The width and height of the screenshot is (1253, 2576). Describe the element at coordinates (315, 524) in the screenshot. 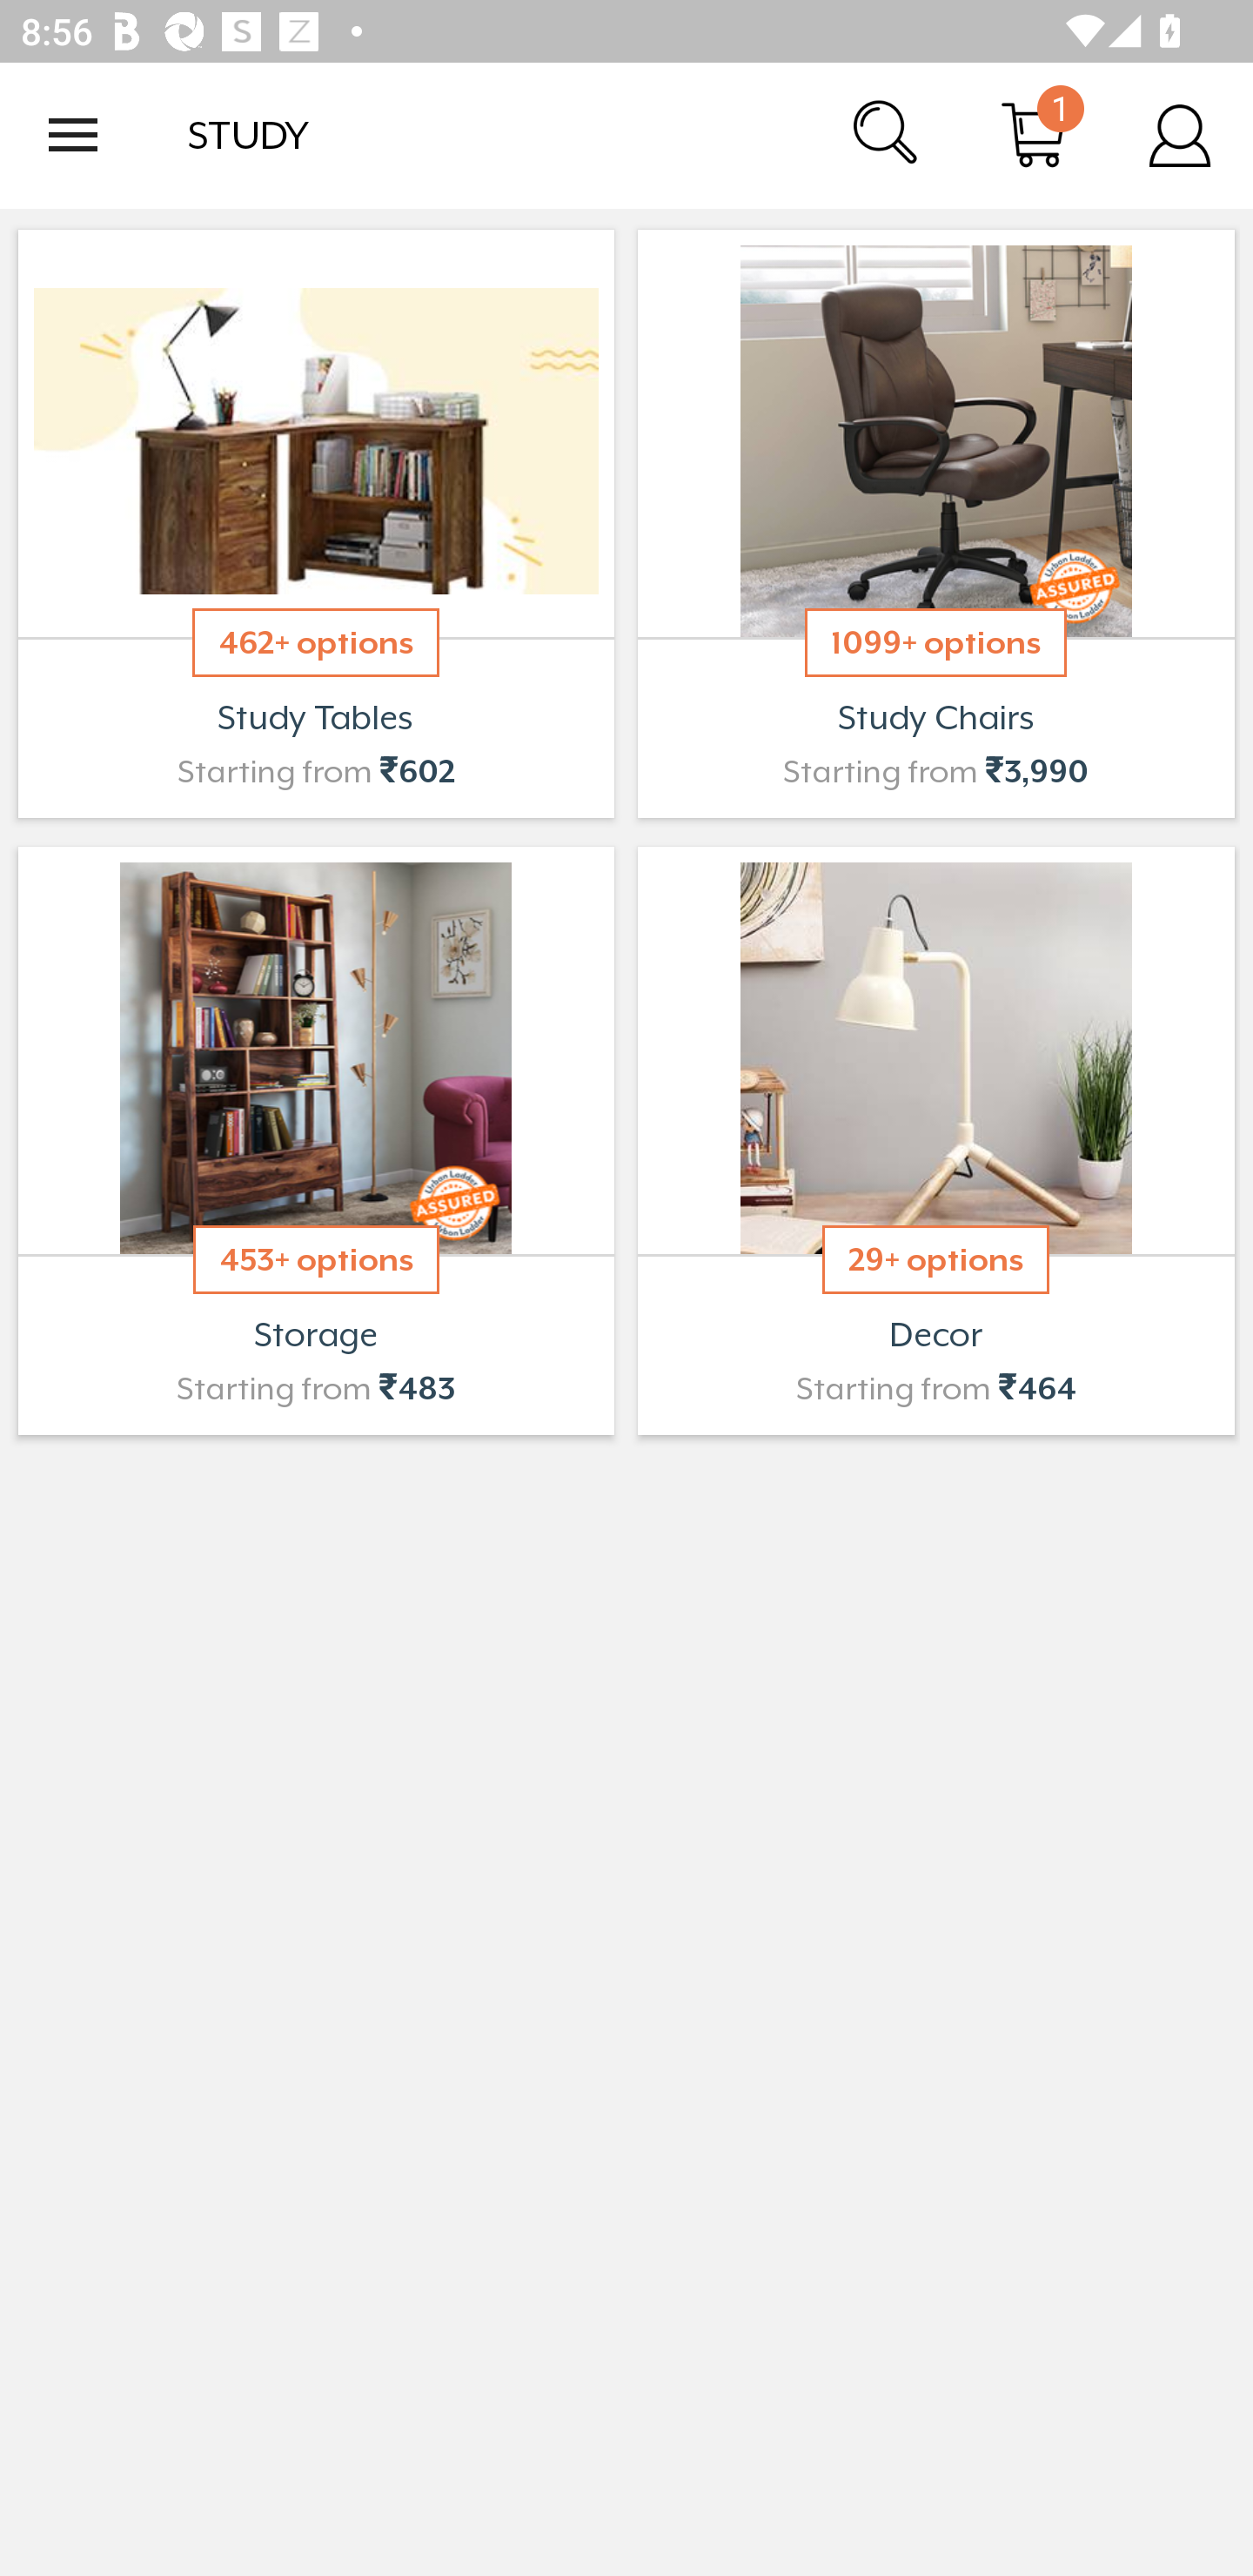

I see `462+ options Study Tables Starting from  ₹602` at that location.